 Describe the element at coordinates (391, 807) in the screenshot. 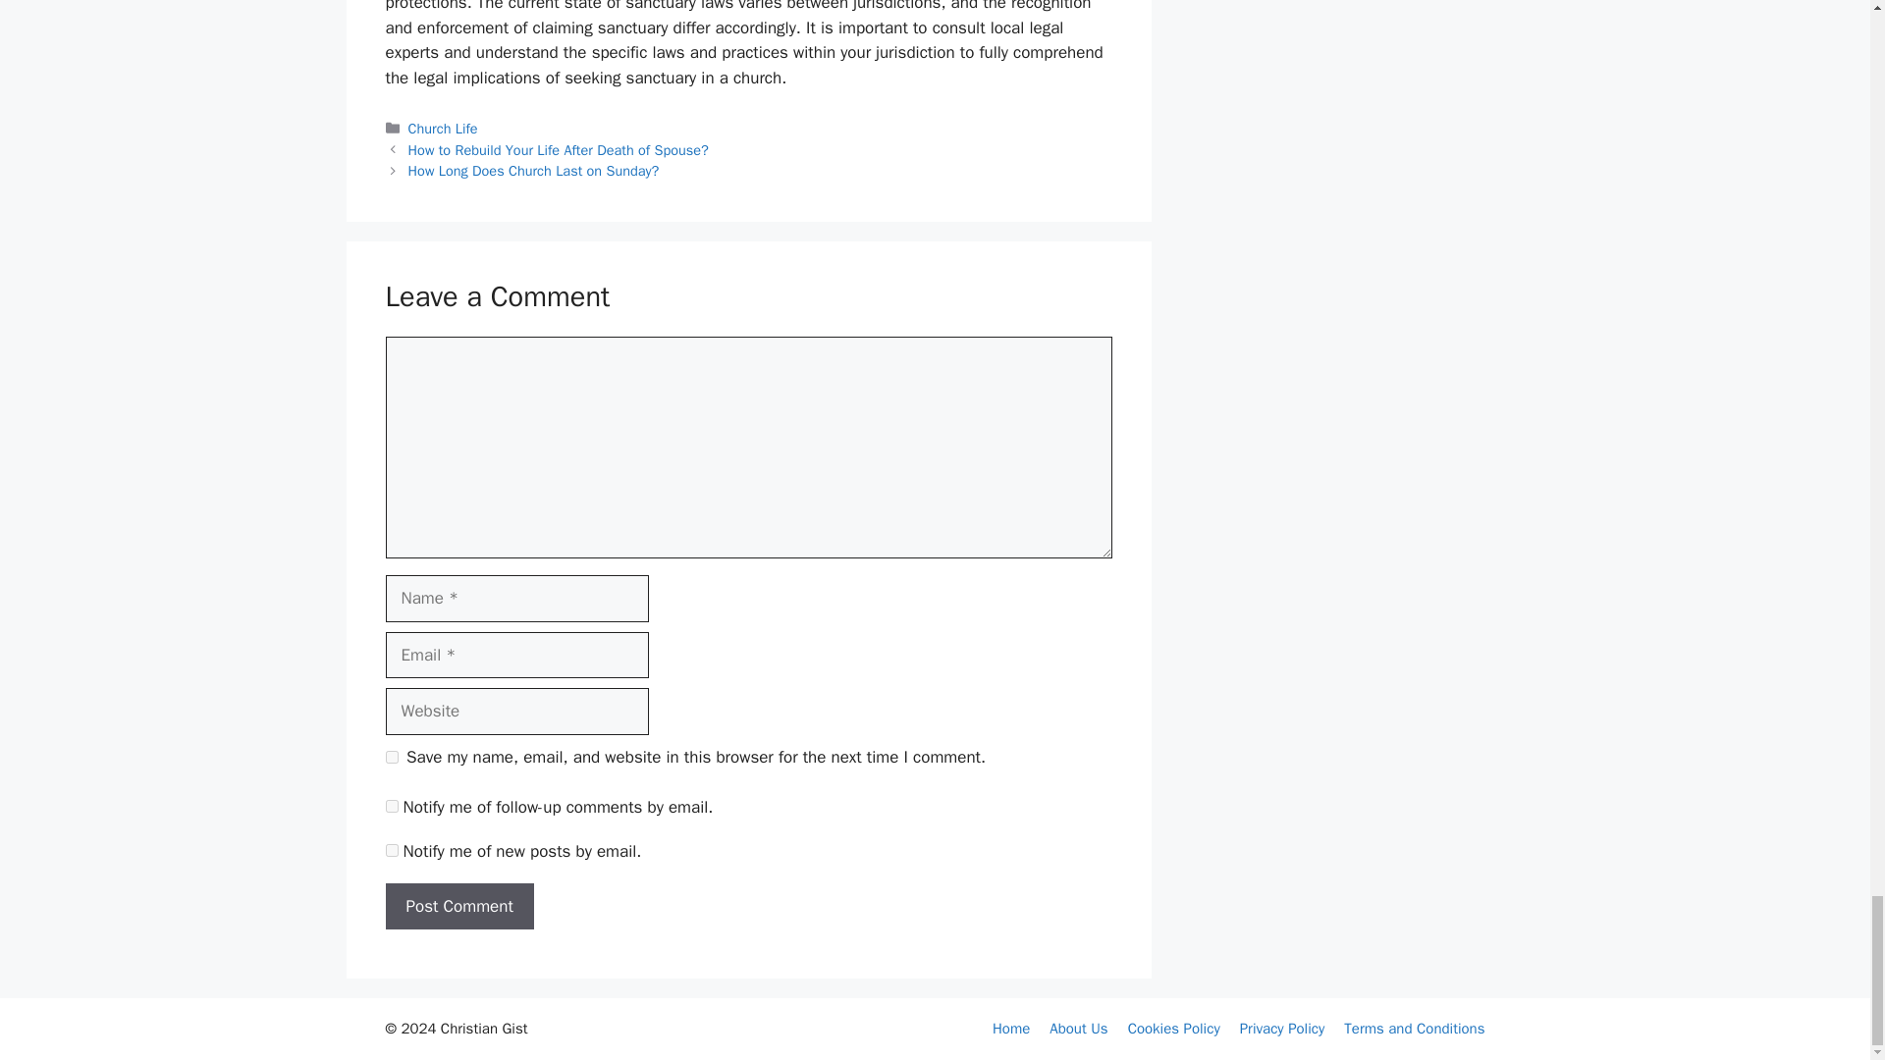

I see `subscribe` at that location.